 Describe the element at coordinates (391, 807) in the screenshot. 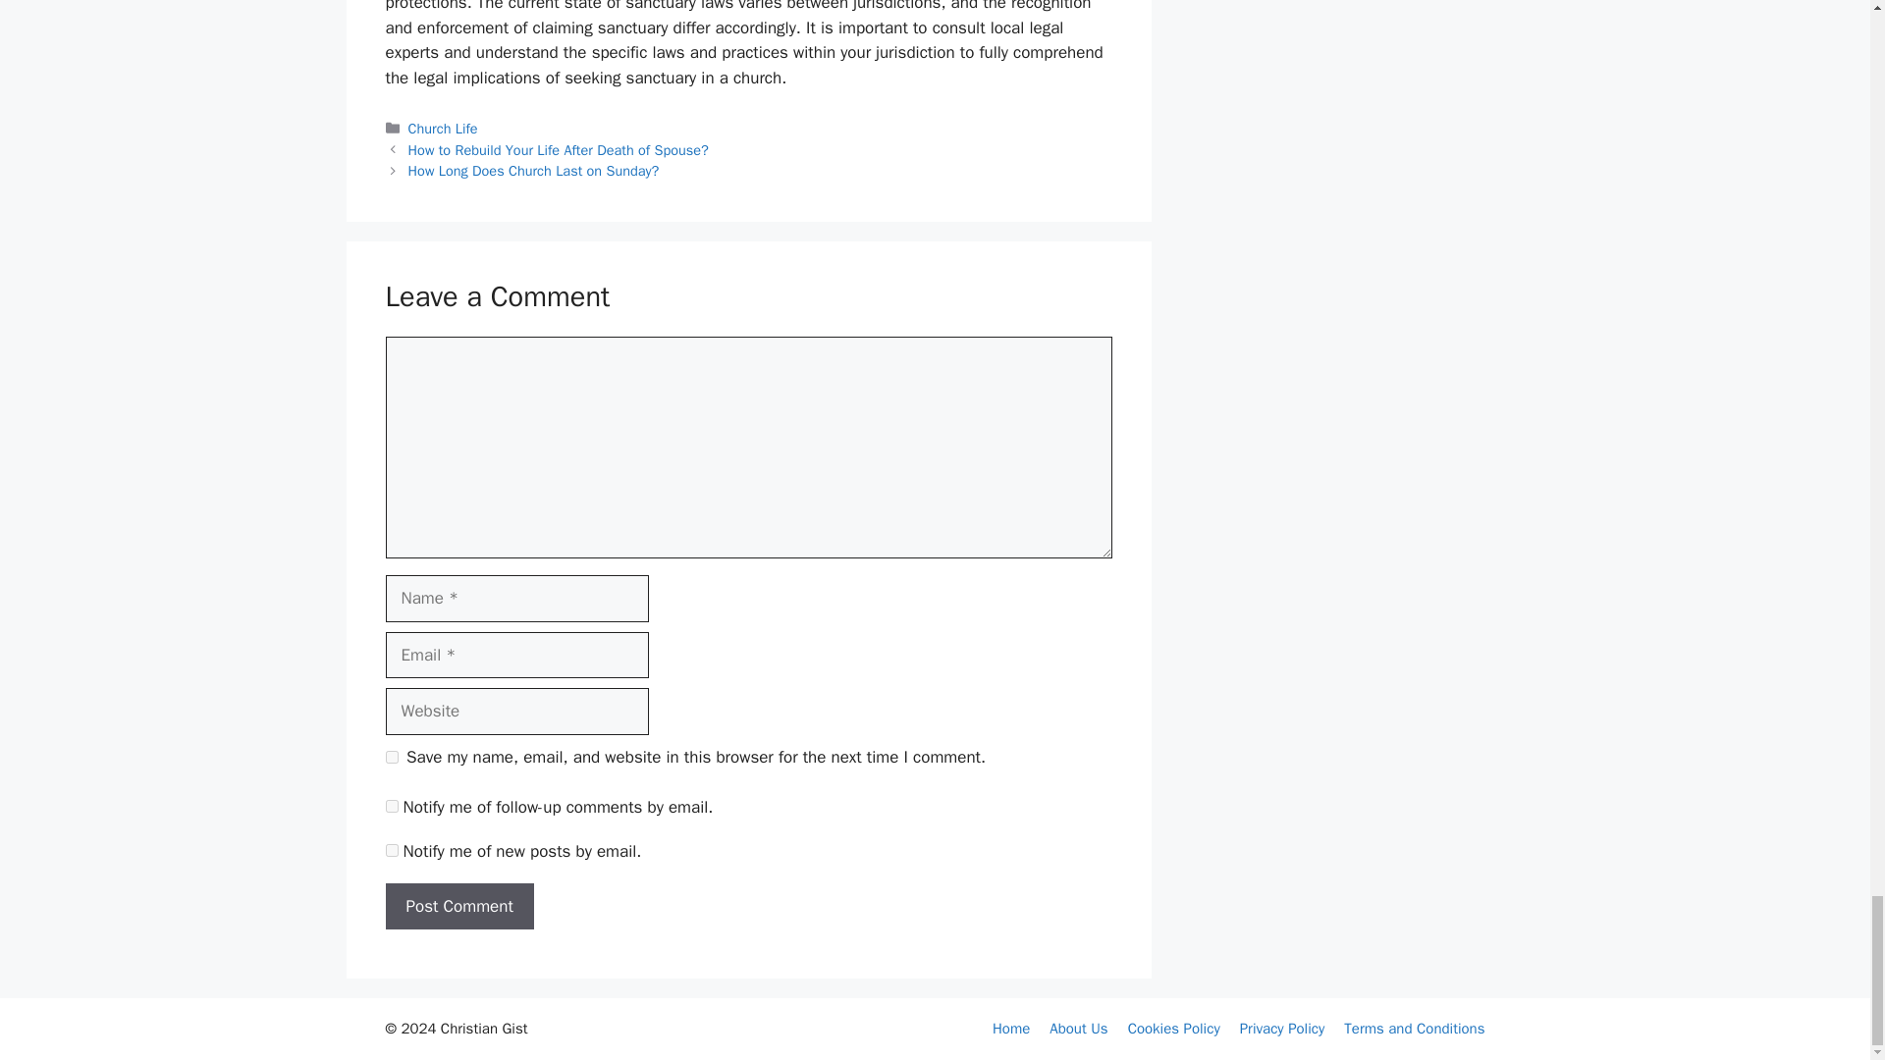

I see `subscribe` at that location.